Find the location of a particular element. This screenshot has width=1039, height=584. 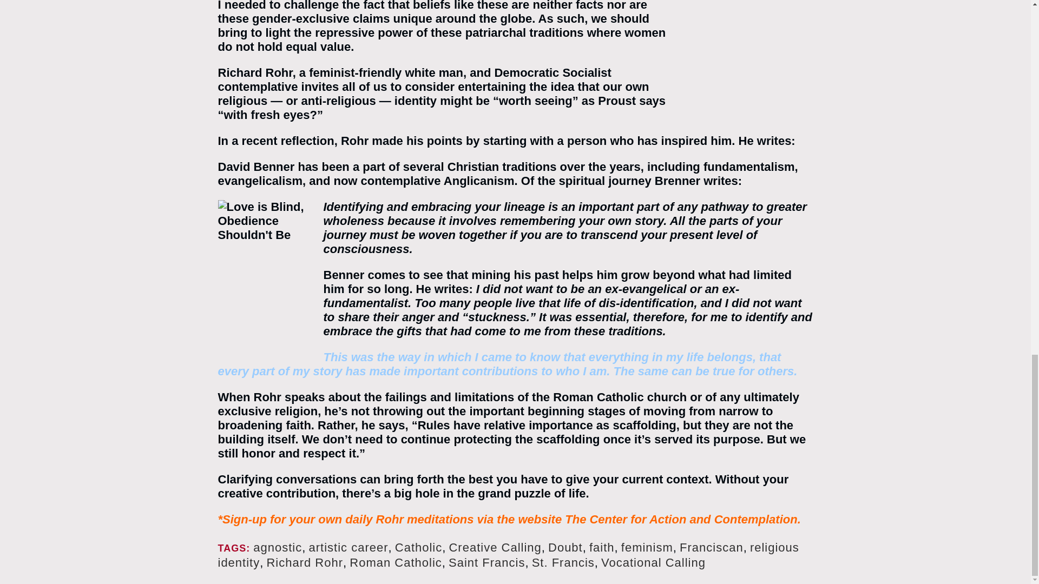

feminism is located at coordinates (647, 547).